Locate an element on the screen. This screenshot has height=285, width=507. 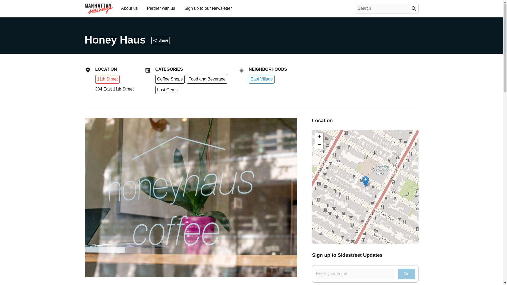
Go is located at coordinates (407, 274).